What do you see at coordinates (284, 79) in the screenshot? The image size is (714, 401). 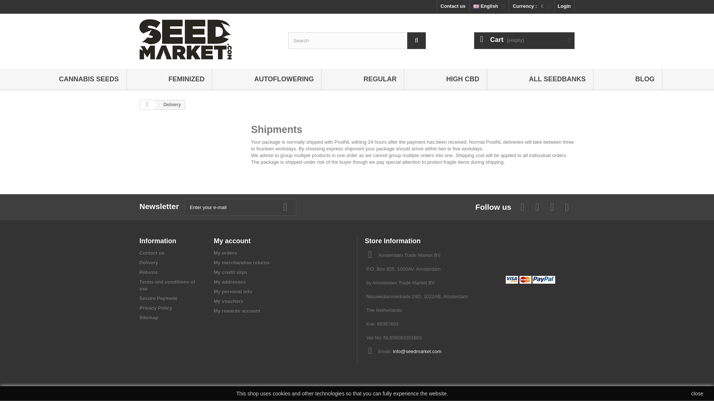 I see `AUTOFLOWERING` at bounding box center [284, 79].